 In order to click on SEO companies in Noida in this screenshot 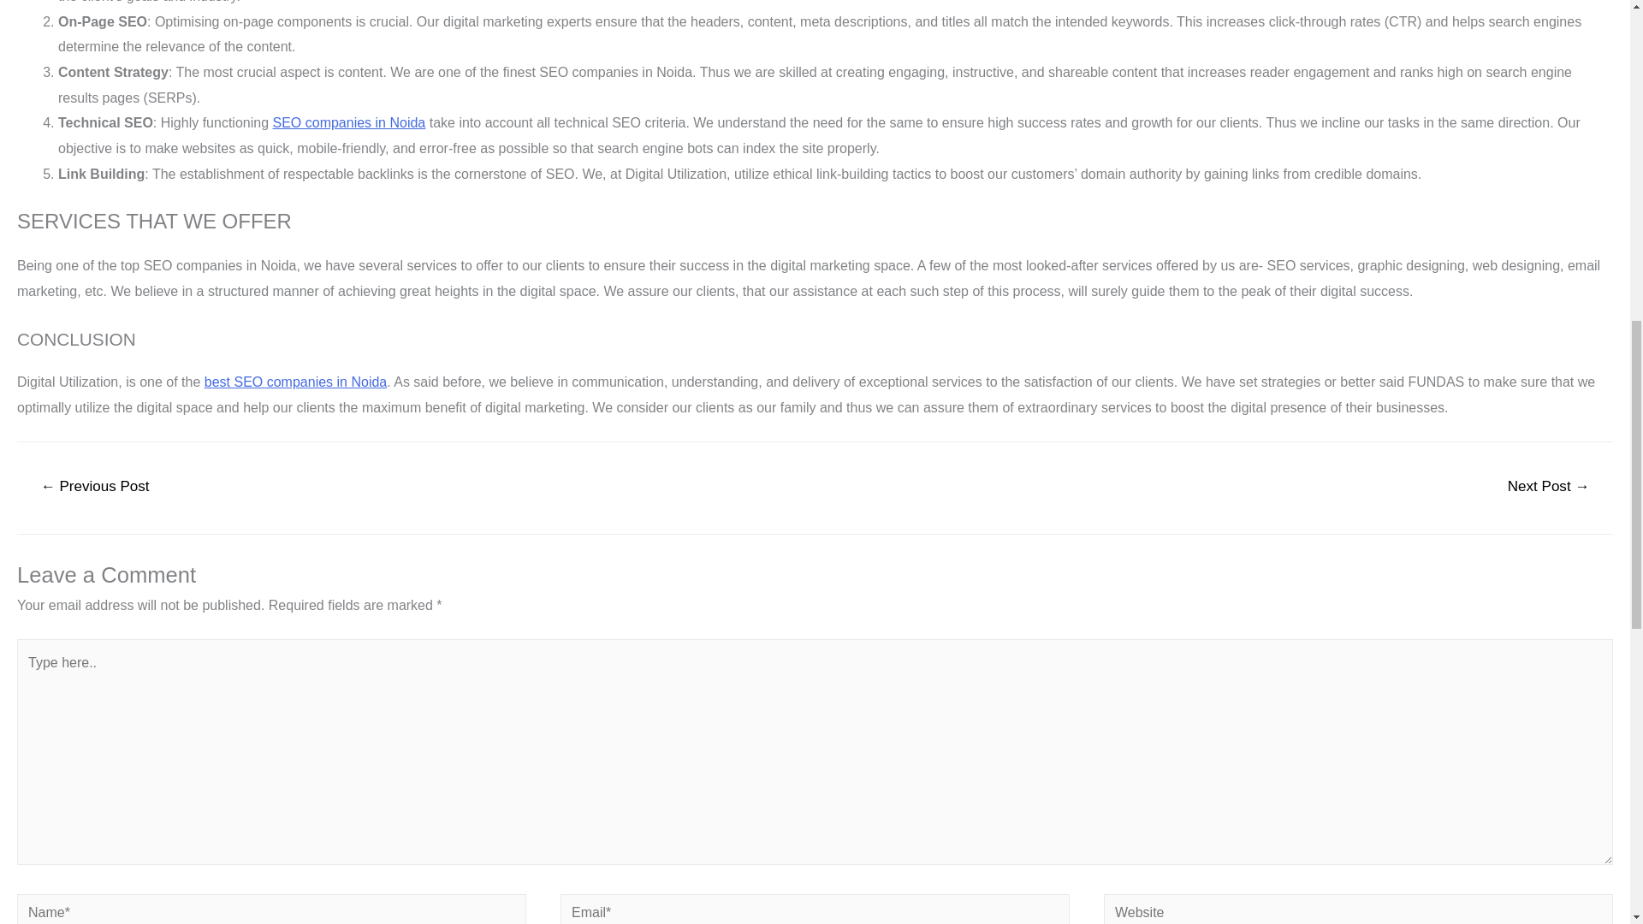, I will do `click(349, 123)`.